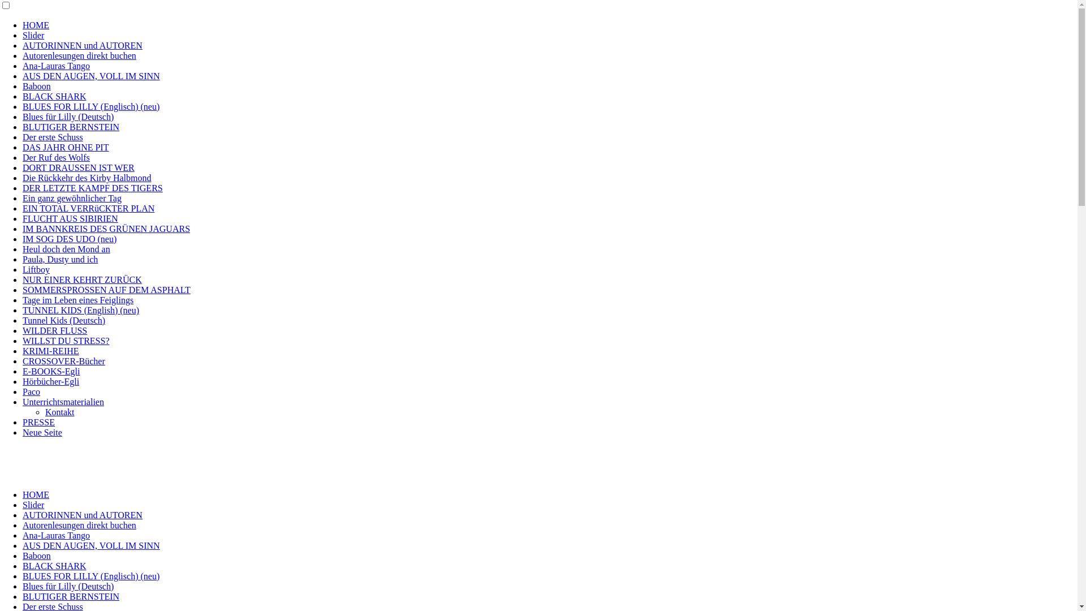 The height and width of the screenshot is (611, 1086). Describe the element at coordinates (78, 300) in the screenshot. I see `Tage im Leben eines Feiglings` at that location.